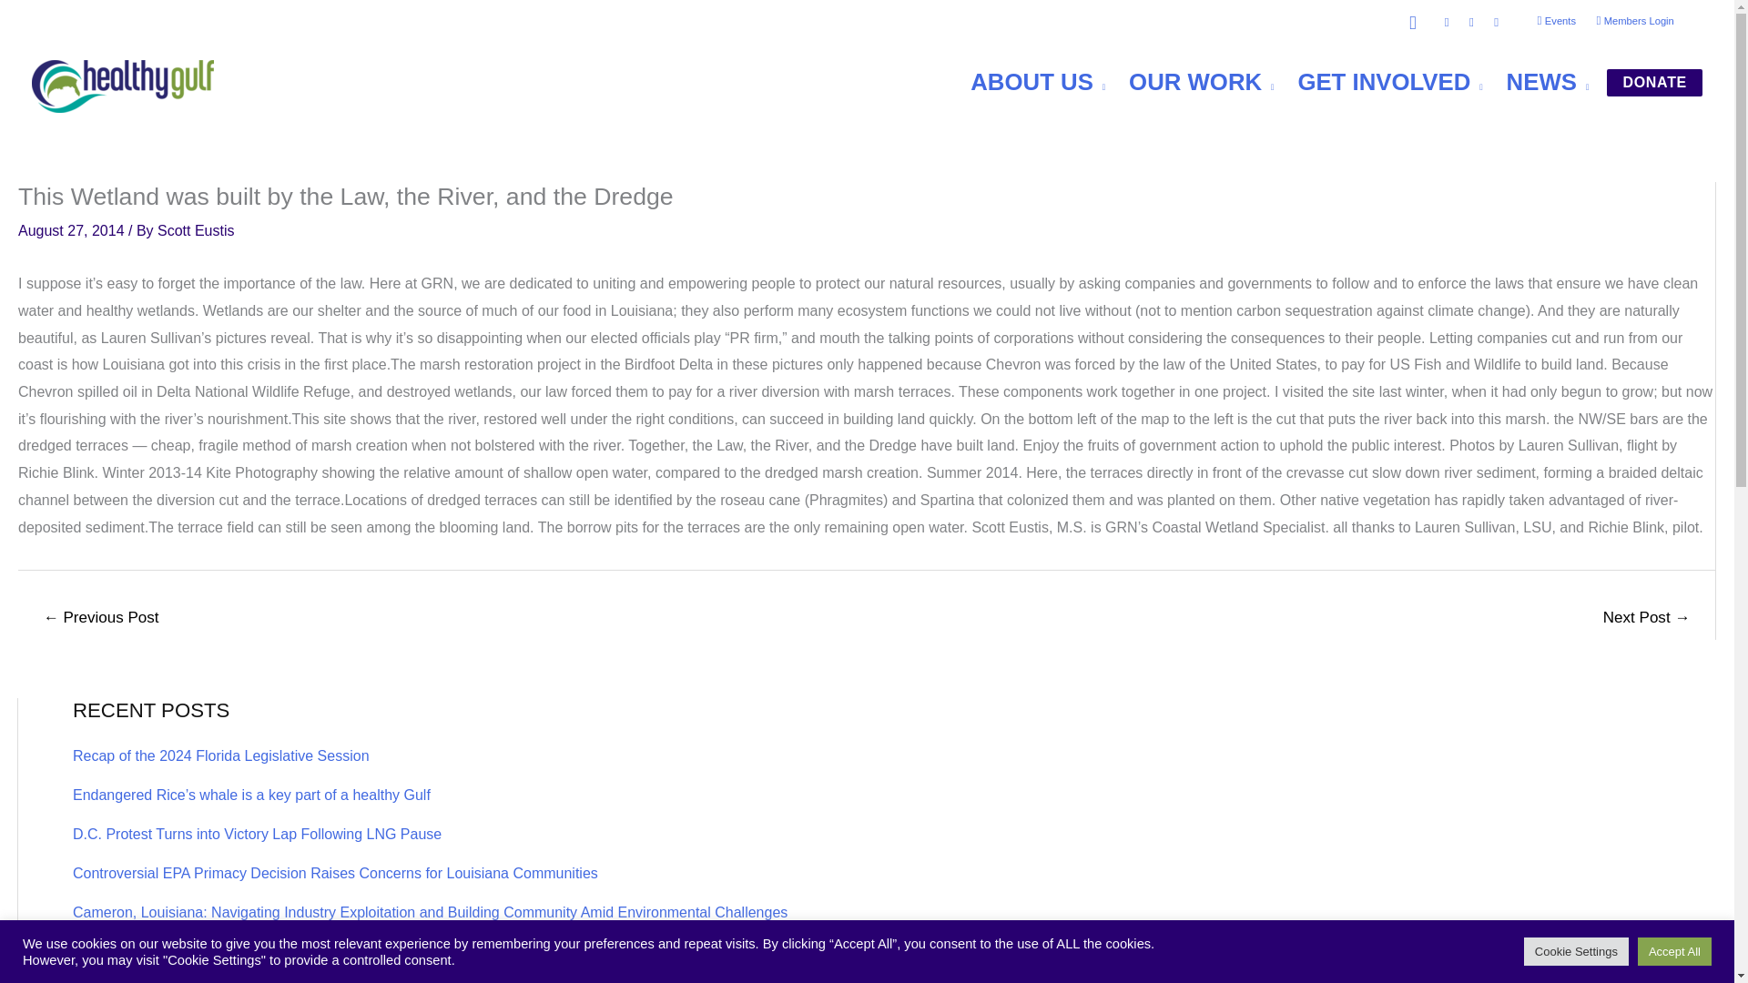 This screenshot has height=983, width=1748. What do you see at coordinates (1496, 24) in the screenshot?
I see `TWITTER` at bounding box center [1496, 24].